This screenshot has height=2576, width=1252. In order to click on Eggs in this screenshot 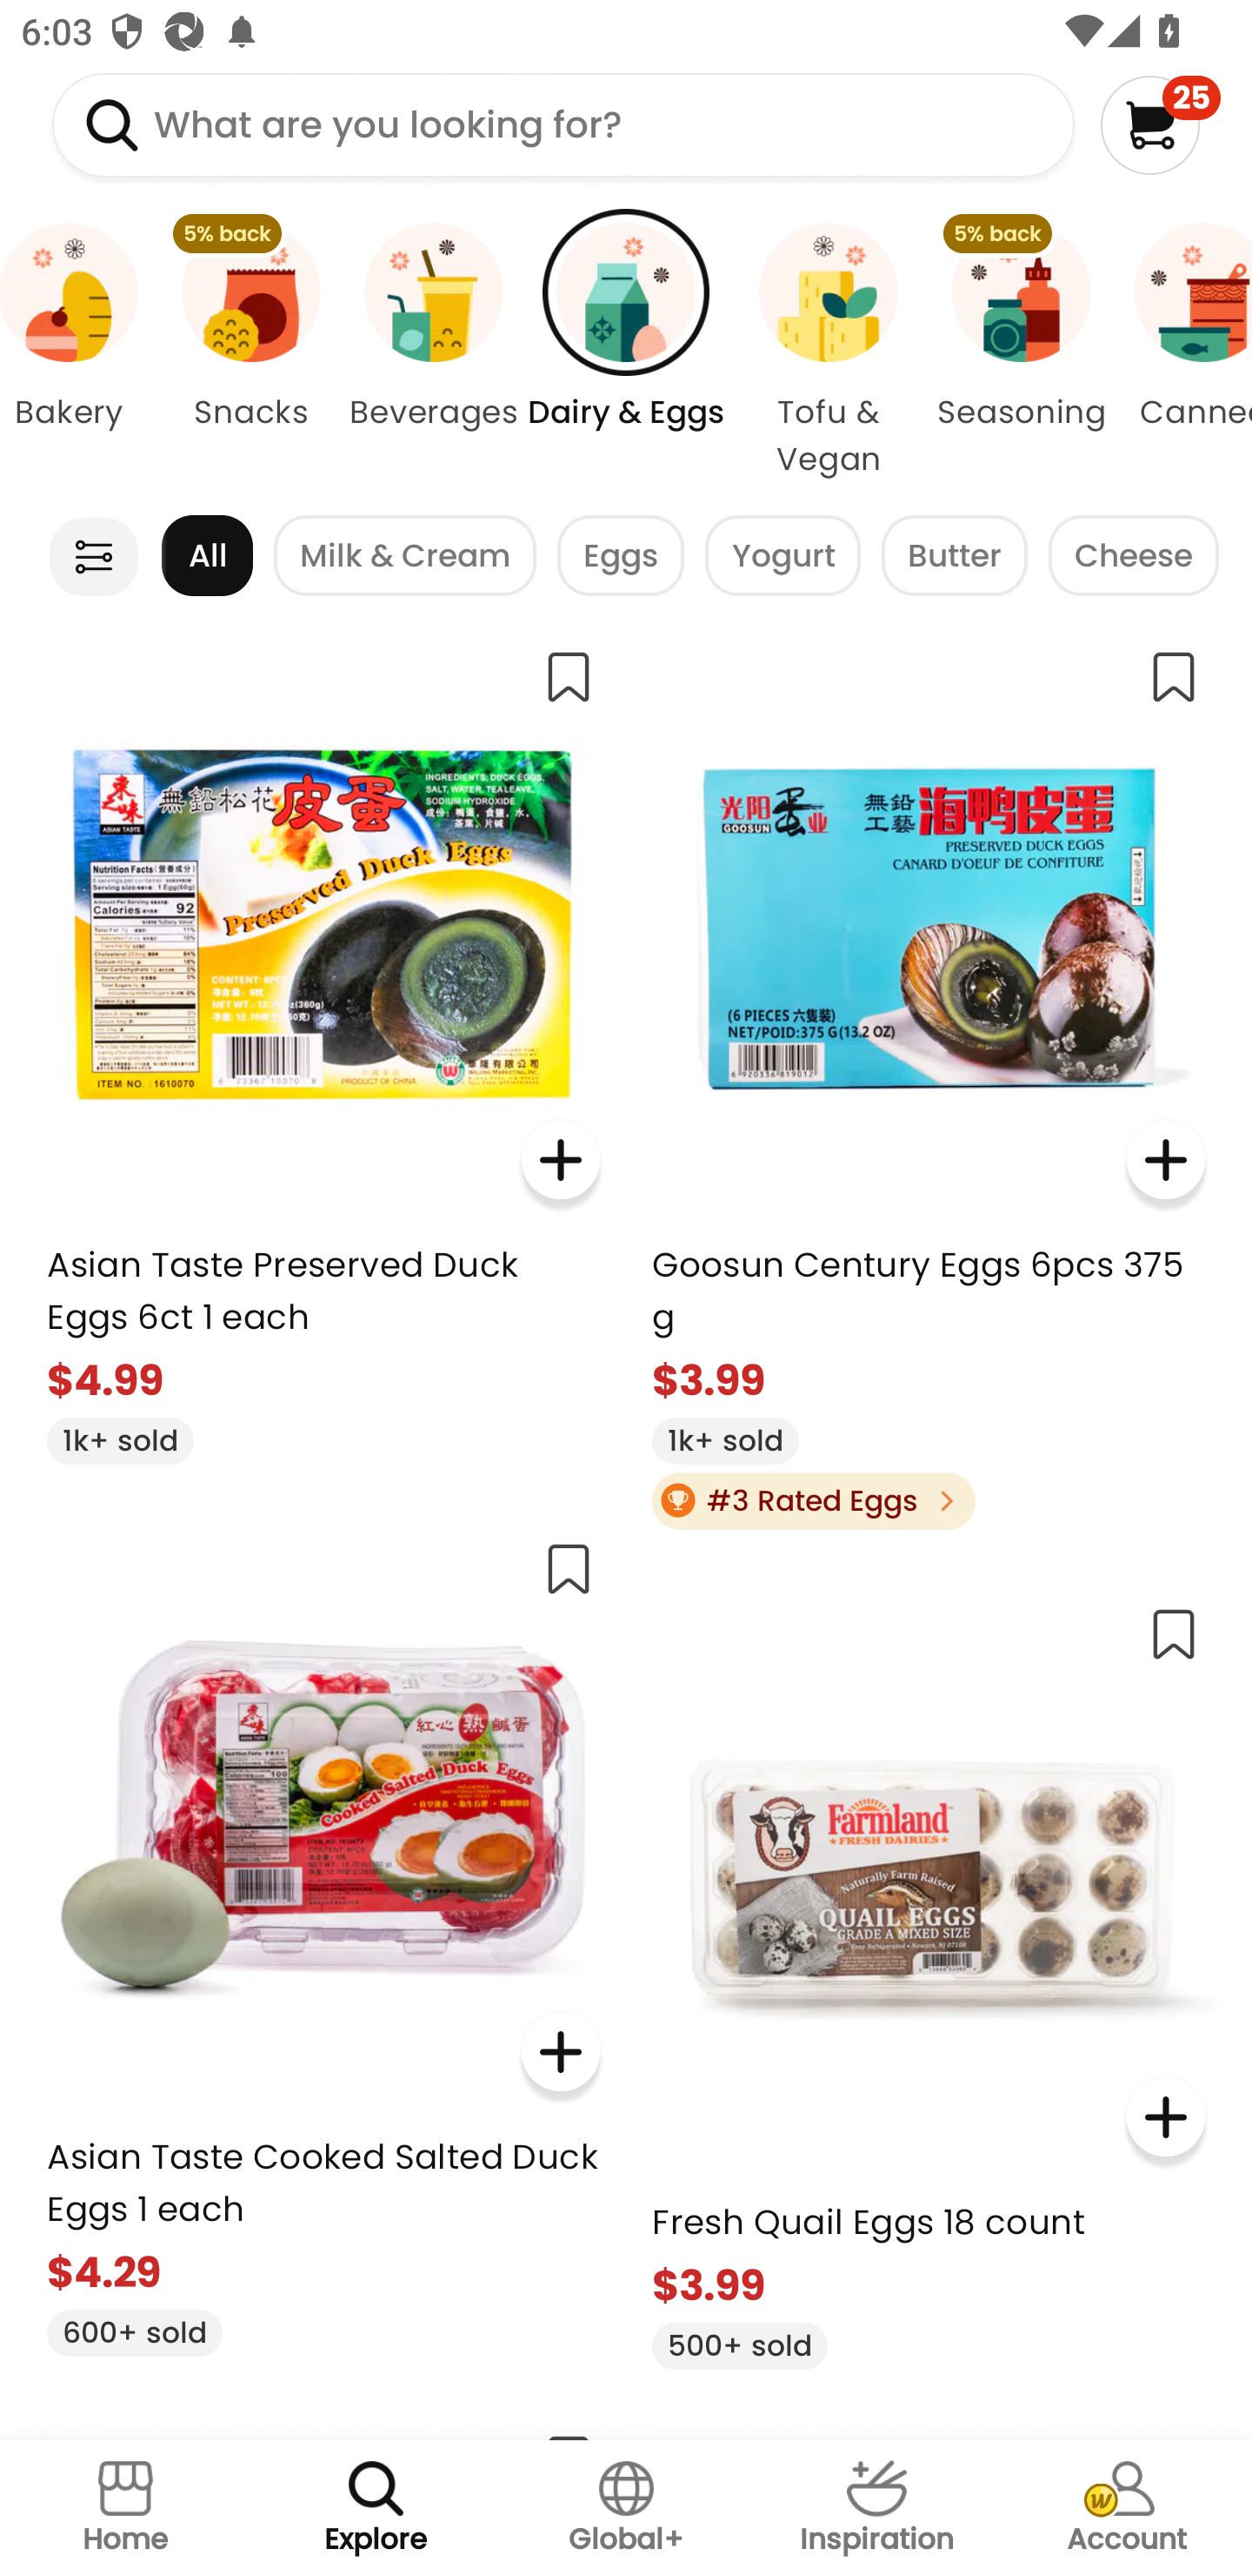, I will do `click(621, 555)`.